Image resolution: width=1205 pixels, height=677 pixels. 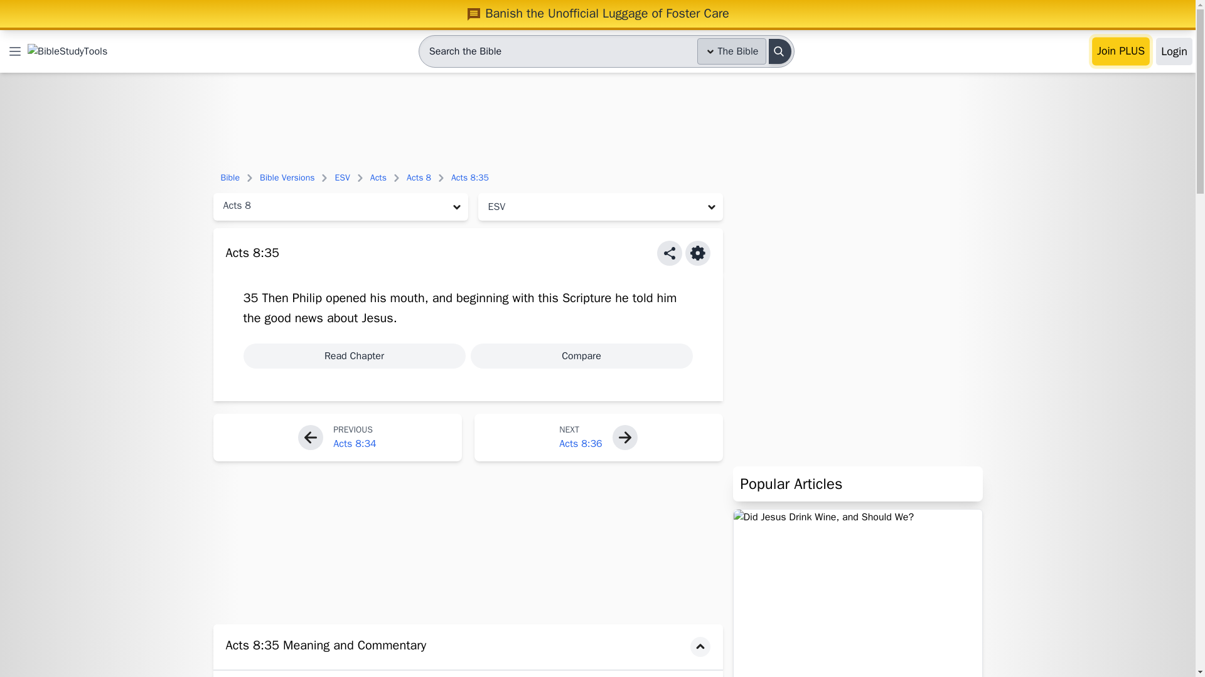 What do you see at coordinates (1121, 51) in the screenshot?
I see `Join PLUS` at bounding box center [1121, 51].